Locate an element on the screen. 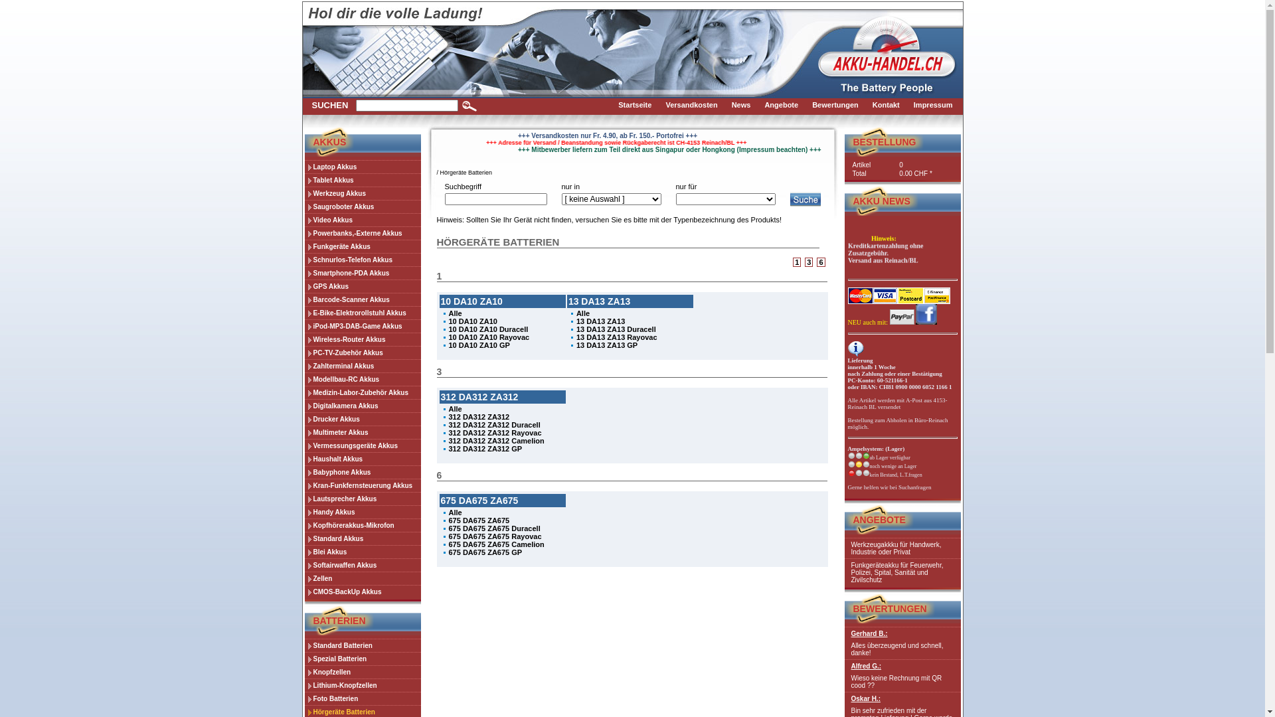 Image resolution: width=1275 pixels, height=717 pixels. Zellen is located at coordinates (363, 578).